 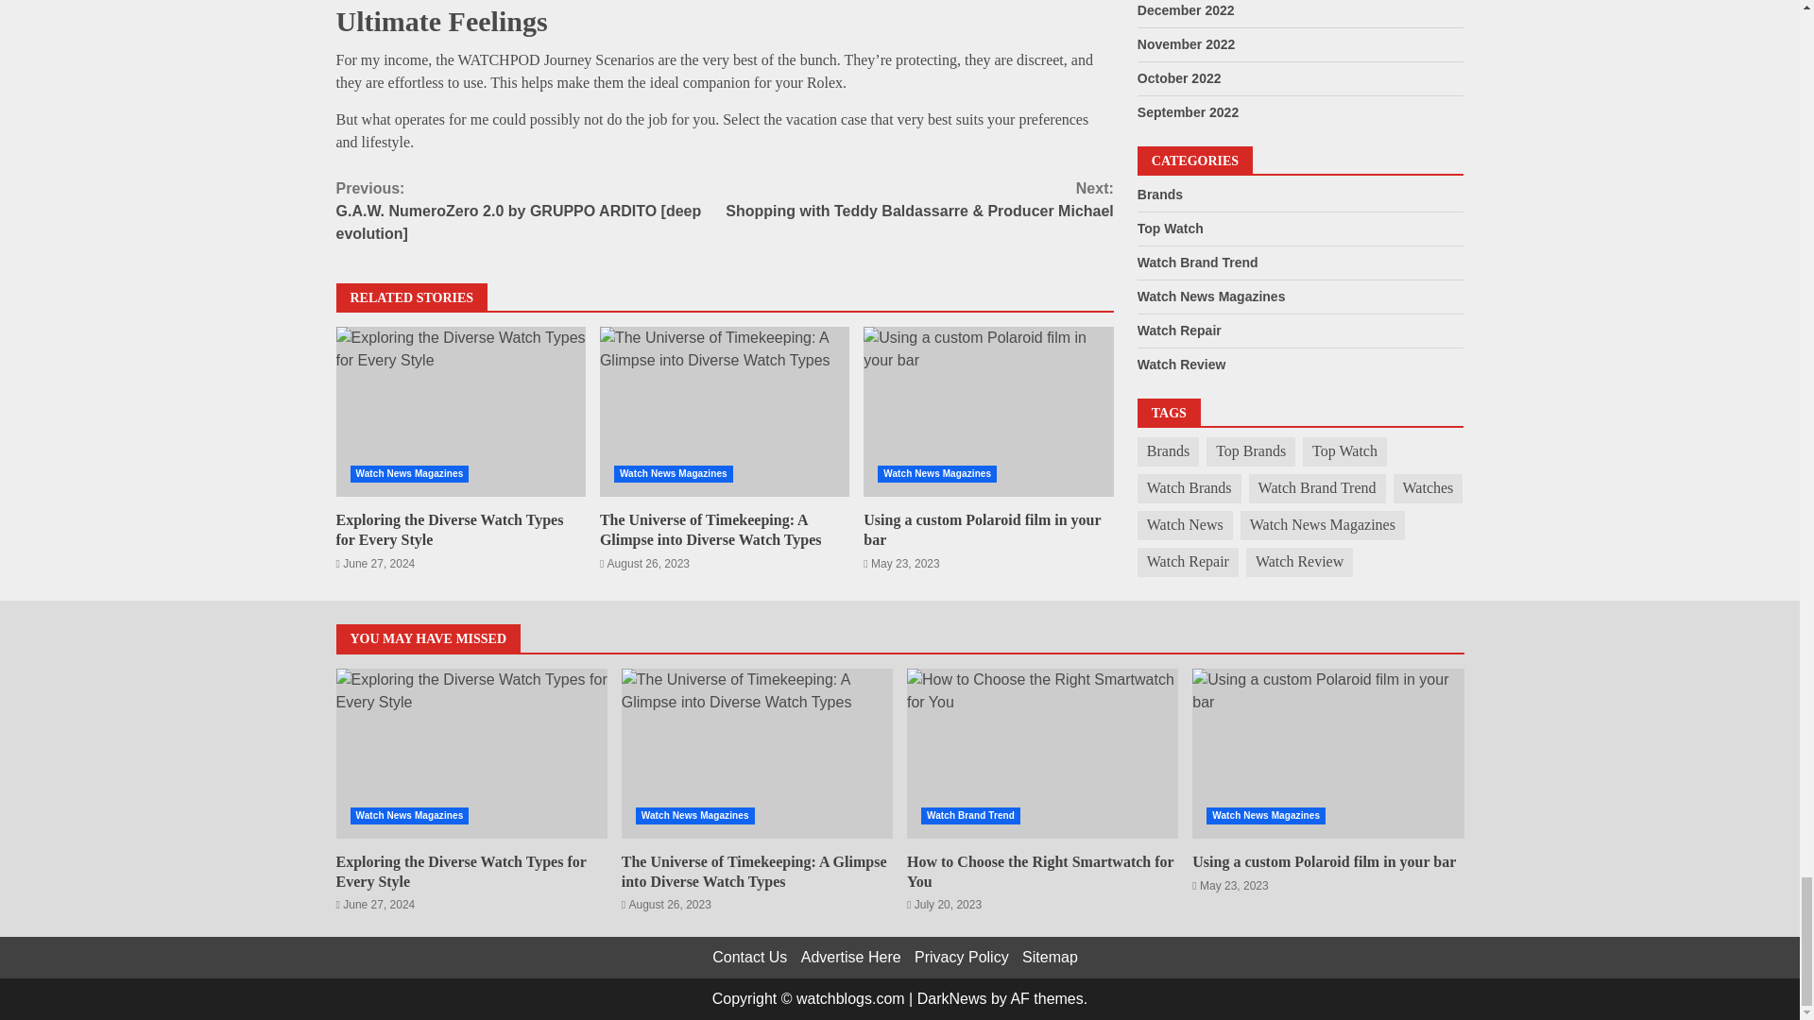 I want to click on Watch News Magazines, so click(x=408, y=473).